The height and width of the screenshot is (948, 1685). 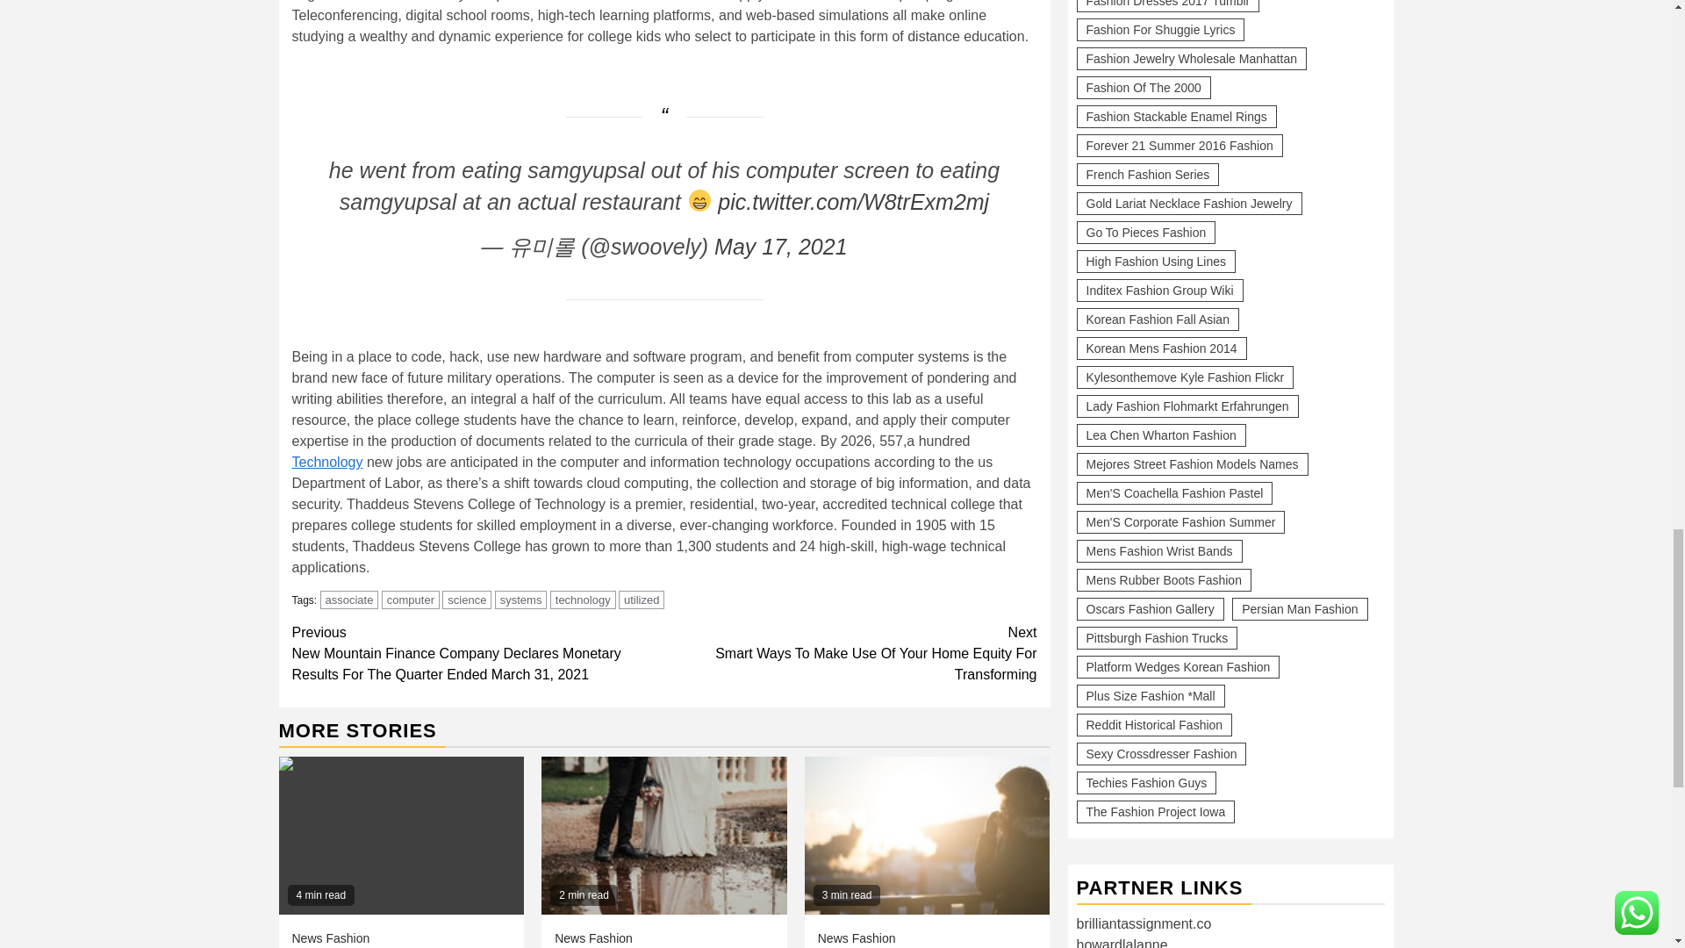 I want to click on systems, so click(x=521, y=600).